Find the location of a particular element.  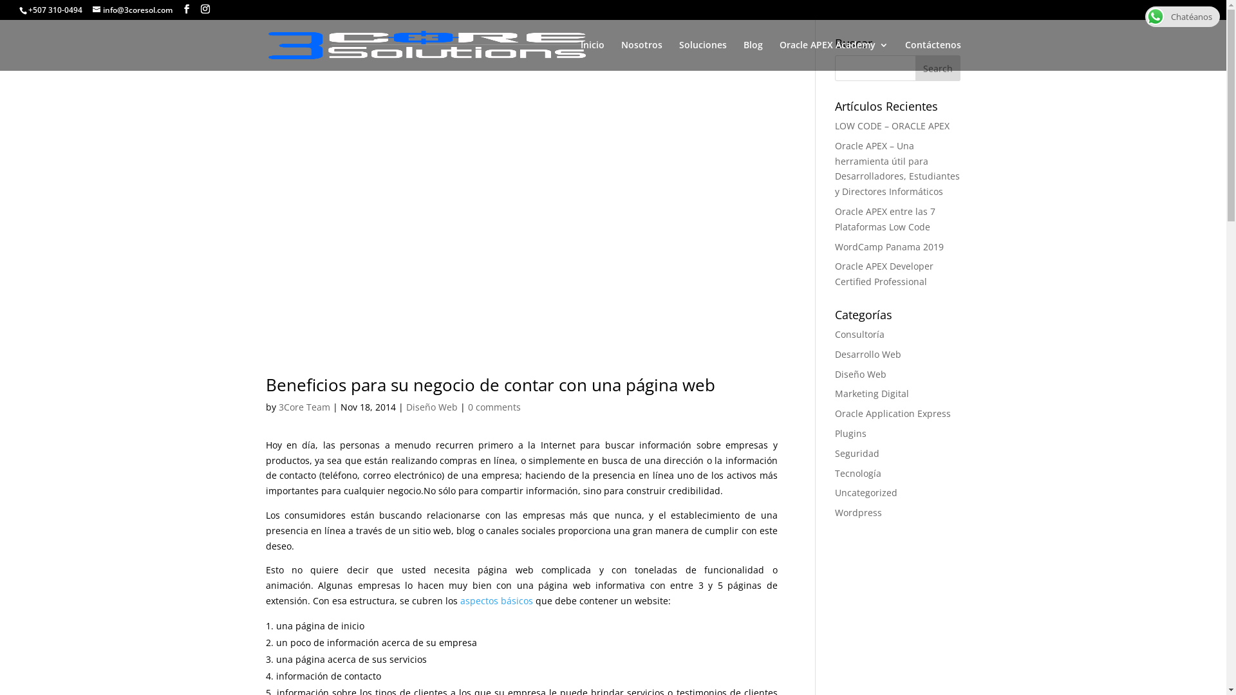

Oracle APEX Academy is located at coordinates (833, 55).